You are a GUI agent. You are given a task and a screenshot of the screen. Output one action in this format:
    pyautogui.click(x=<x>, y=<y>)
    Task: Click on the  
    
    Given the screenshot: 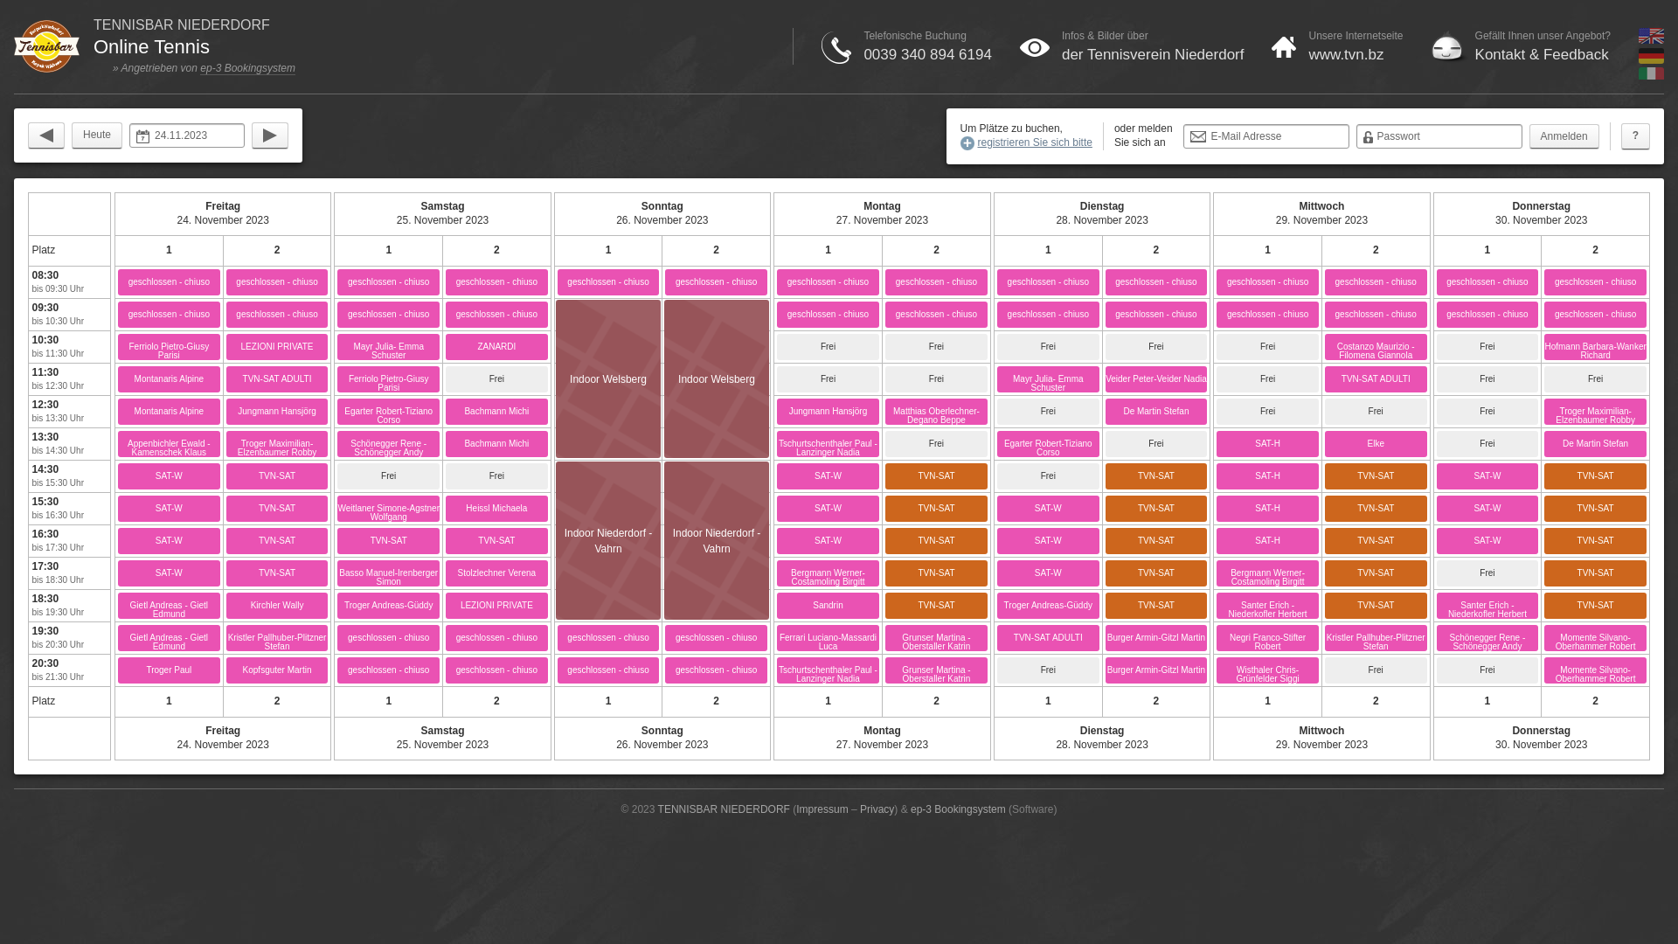 What is the action you would take?
    pyautogui.click(x=270, y=135)
    